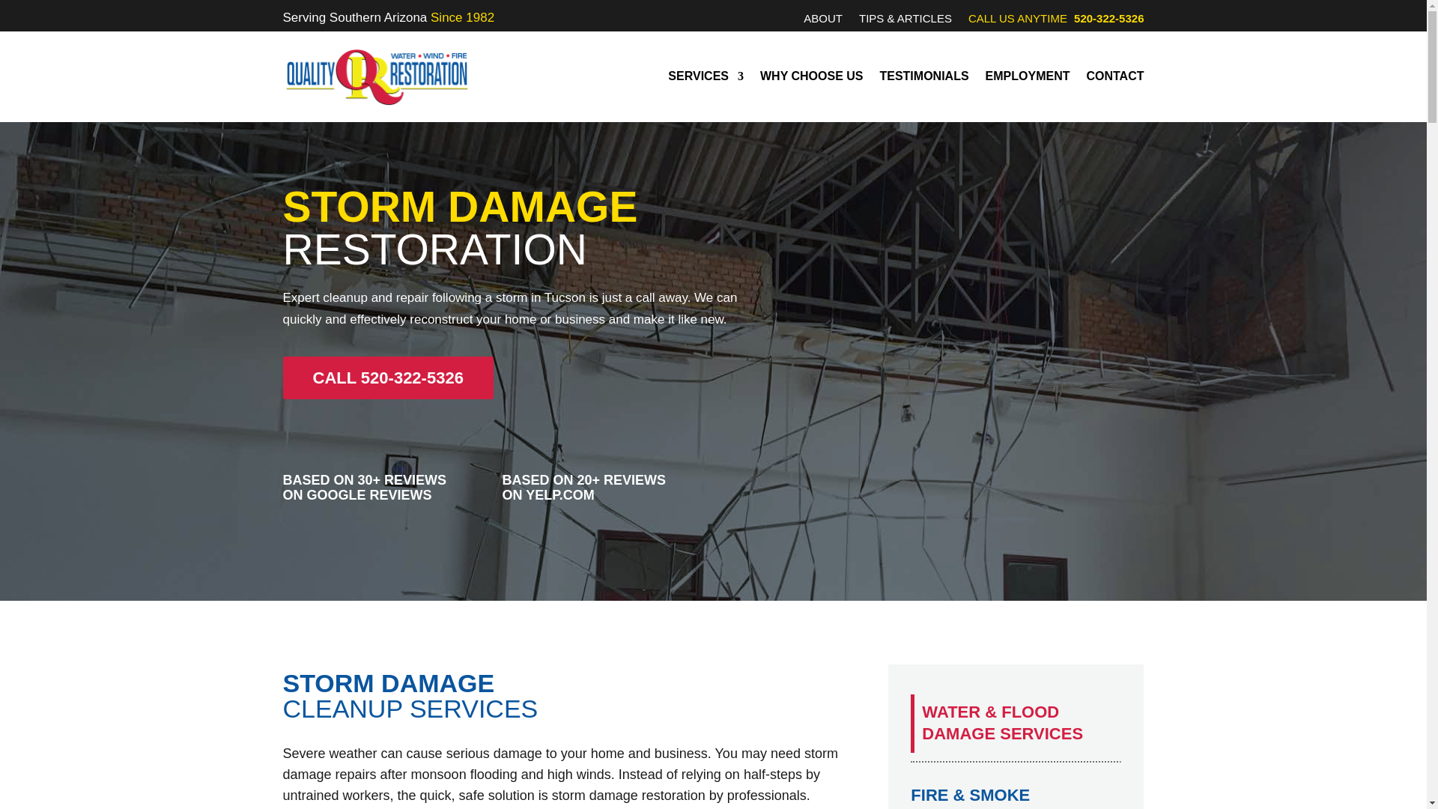  What do you see at coordinates (923, 76) in the screenshot?
I see `TESTIMONIALS` at bounding box center [923, 76].